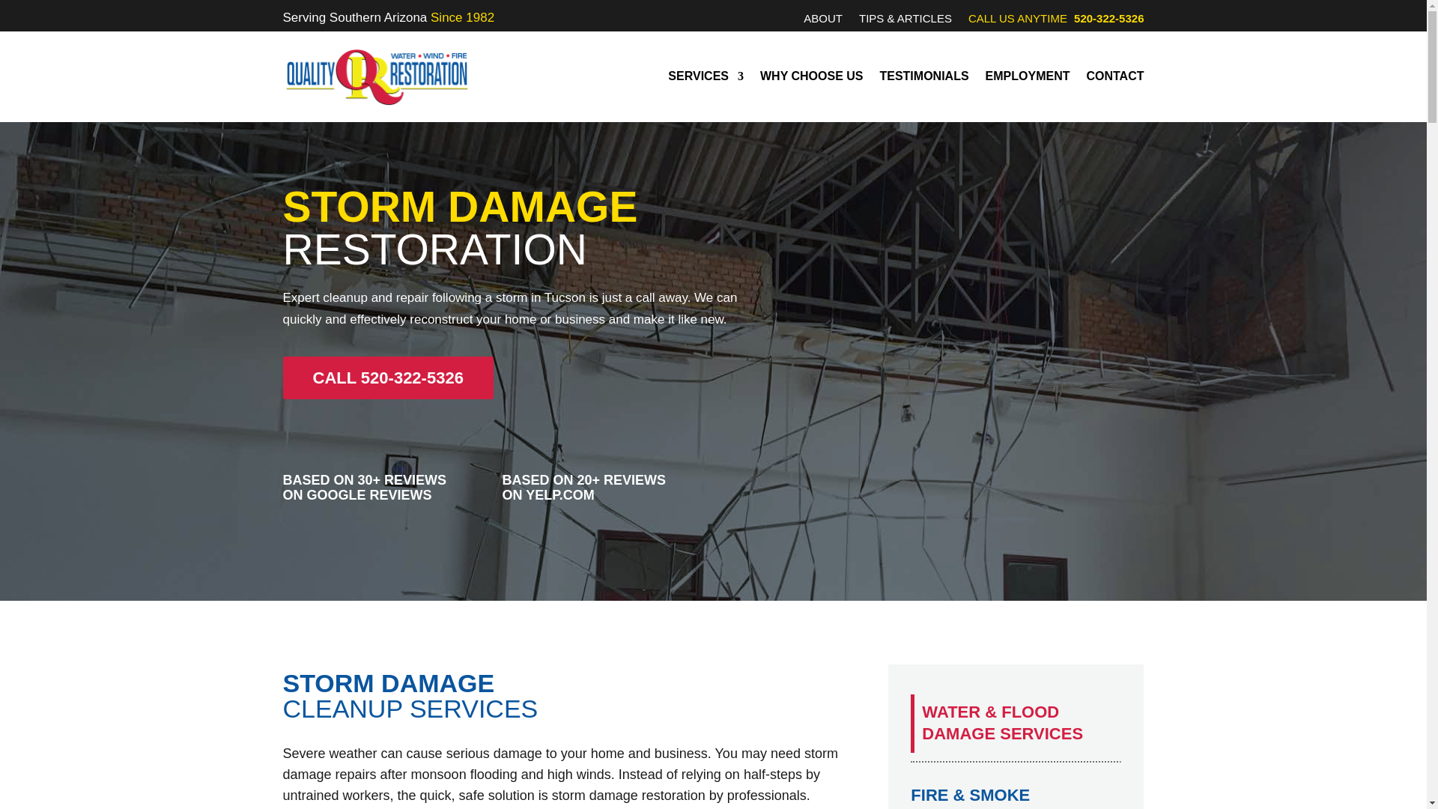  What do you see at coordinates (923, 76) in the screenshot?
I see `TESTIMONIALS` at bounding box center [923, 76].